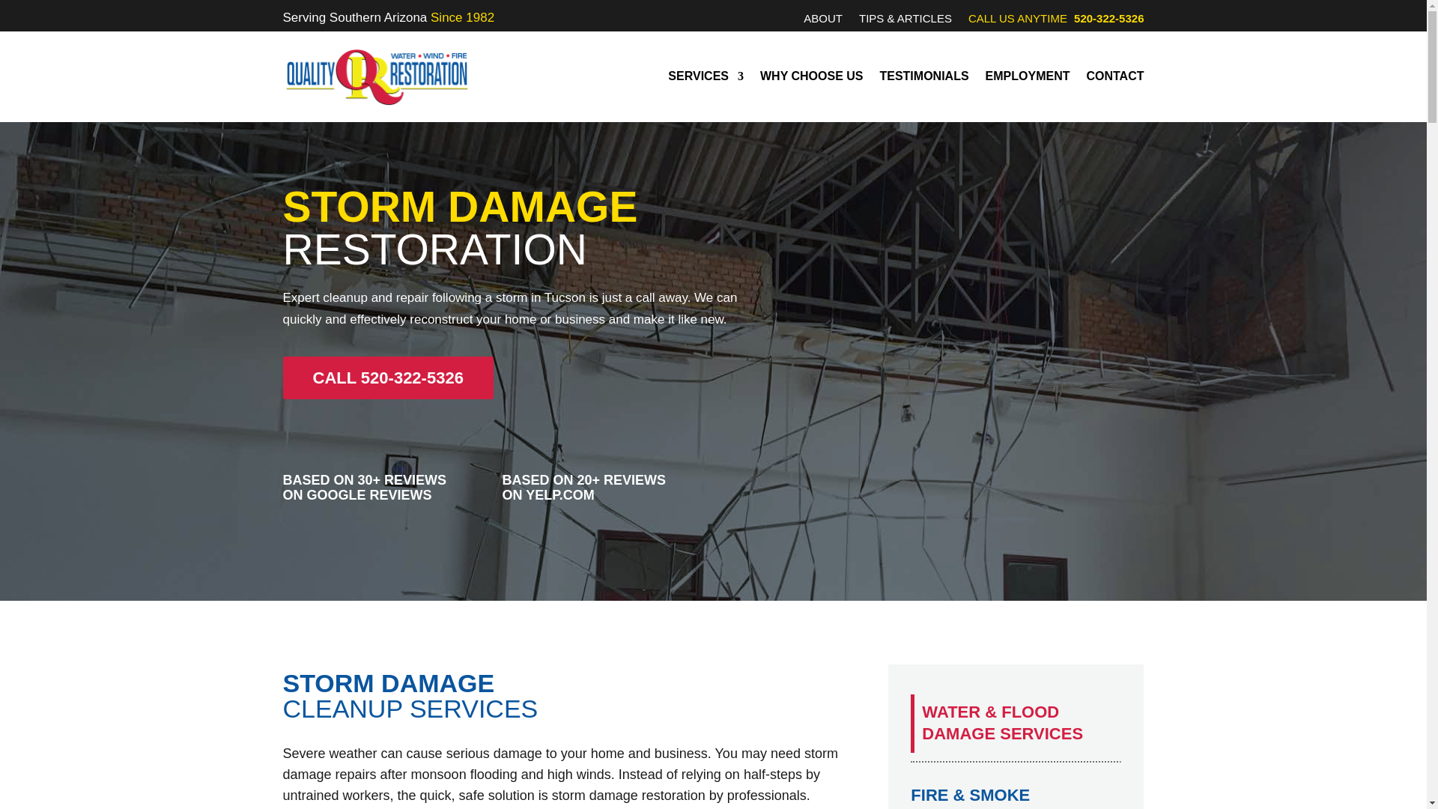  What do you see at coordinates (923, 76) in the screenshot?
I see `TESTIMONIALS` at bounding box center [923, 76].